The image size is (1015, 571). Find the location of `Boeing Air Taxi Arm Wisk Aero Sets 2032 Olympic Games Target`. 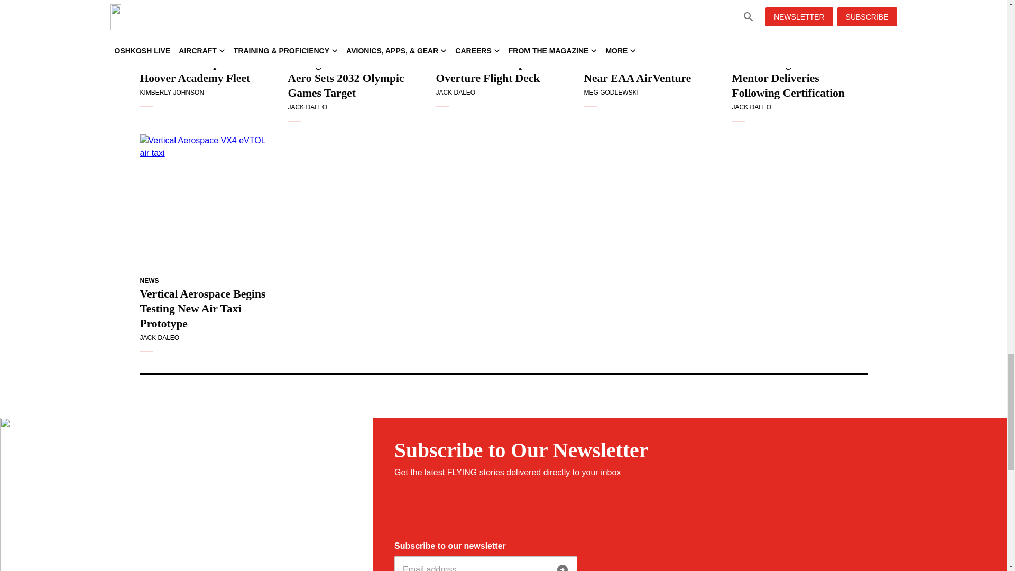

Boeing Air Taxi Arm Wisk Aero Sets 2032 Olympic Games Target is located at coordinates (355, 20).